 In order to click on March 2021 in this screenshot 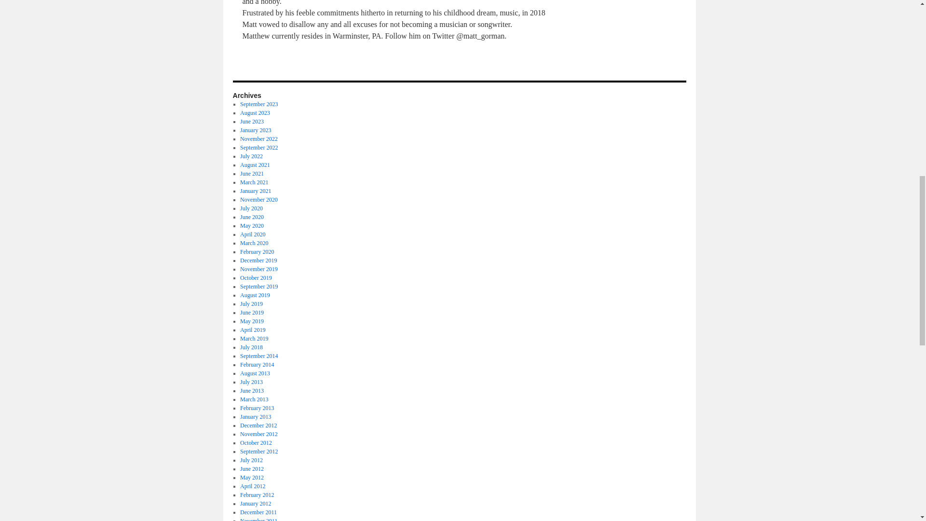, I will do `click(254, 182)`.